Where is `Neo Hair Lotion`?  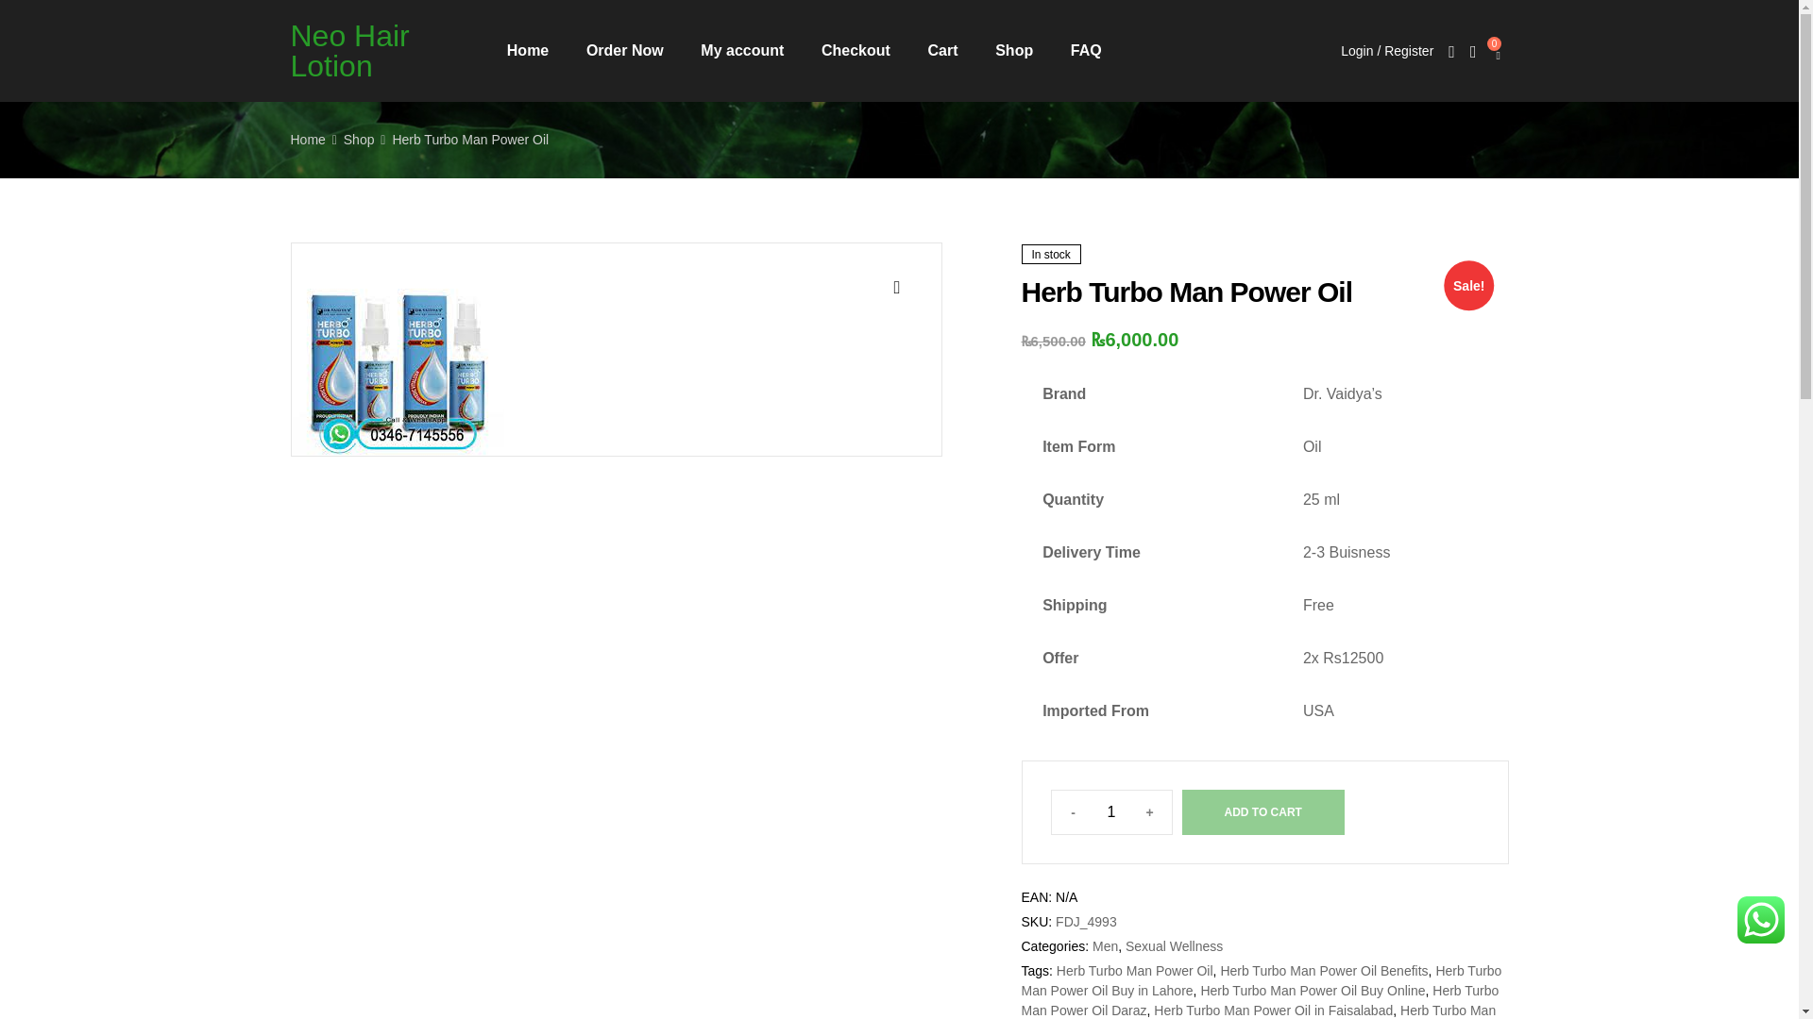 Neo Hair Lotion is located at coordinates (349, 51).